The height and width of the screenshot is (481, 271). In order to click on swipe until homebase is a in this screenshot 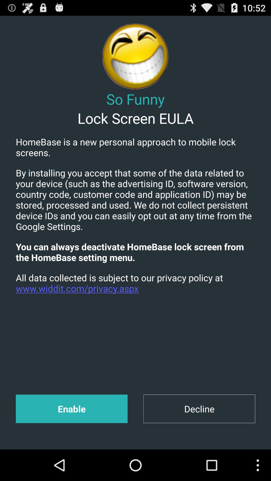, I will do `click(135, 147)`.